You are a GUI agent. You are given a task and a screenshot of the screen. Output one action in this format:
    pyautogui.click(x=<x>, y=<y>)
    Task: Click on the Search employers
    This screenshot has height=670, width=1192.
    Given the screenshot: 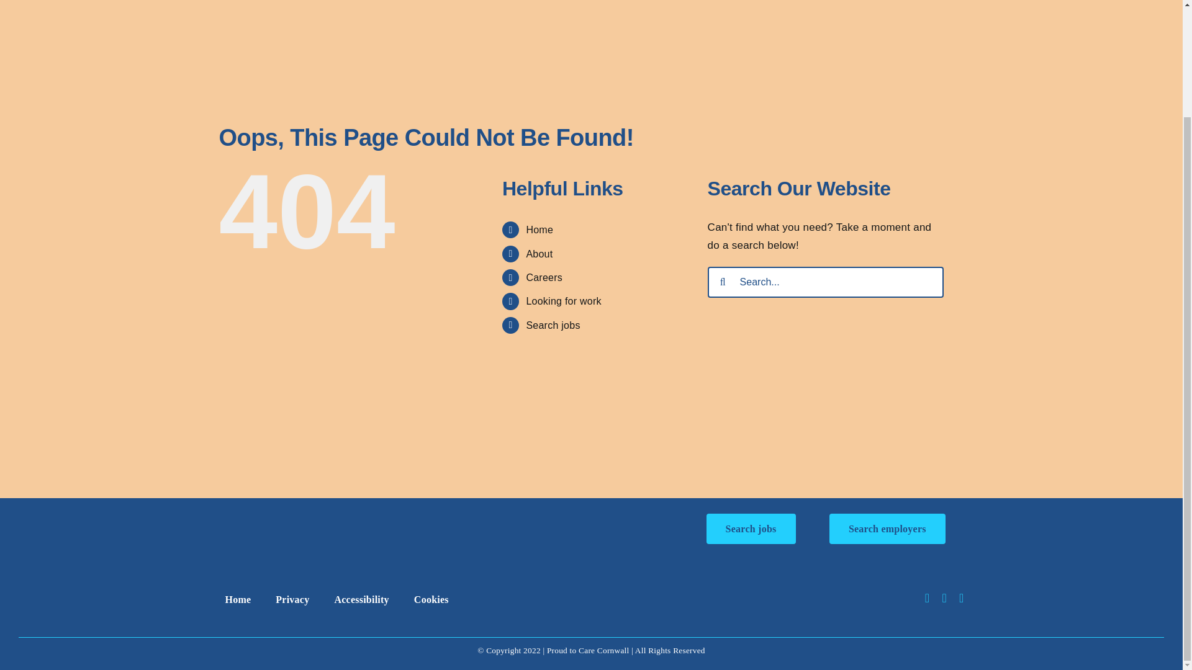 What is the action you would take?
    pyautogui.click(x=887, y=529)
    